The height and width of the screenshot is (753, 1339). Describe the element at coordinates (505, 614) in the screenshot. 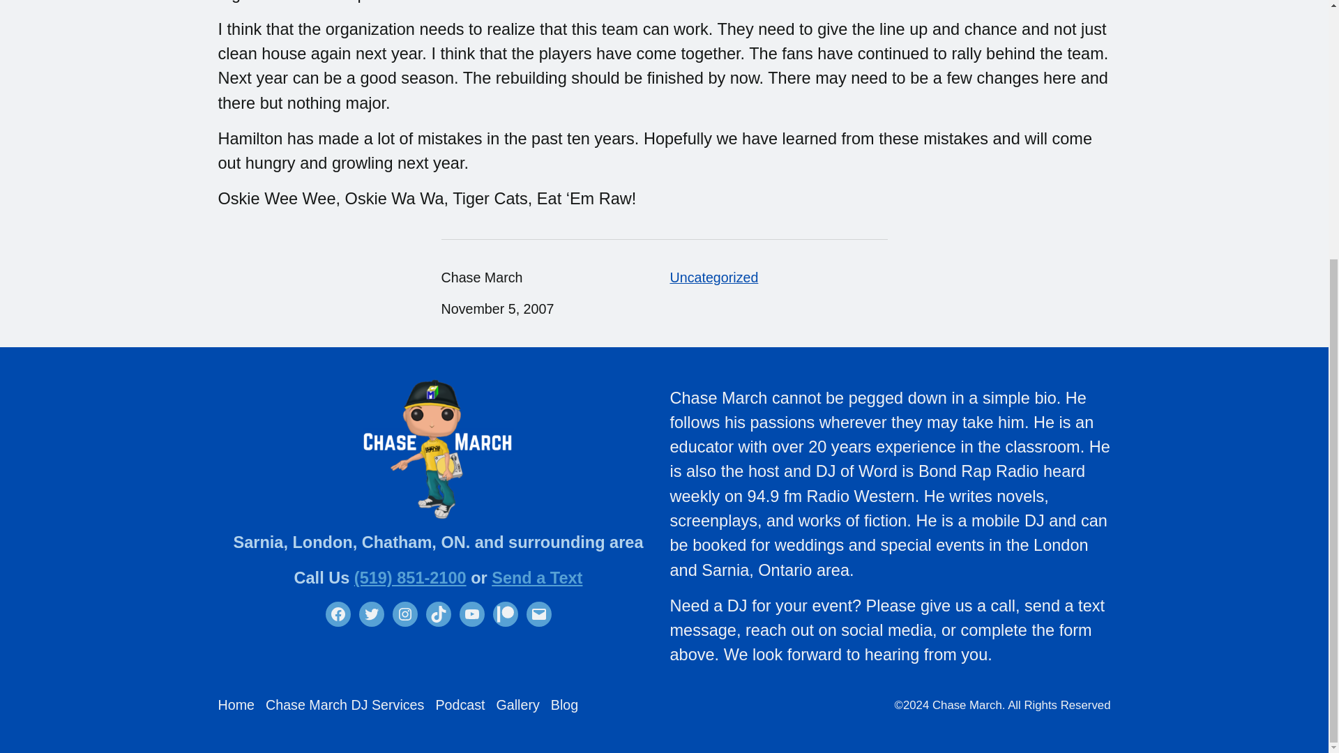

I see `Patreon` at that location.